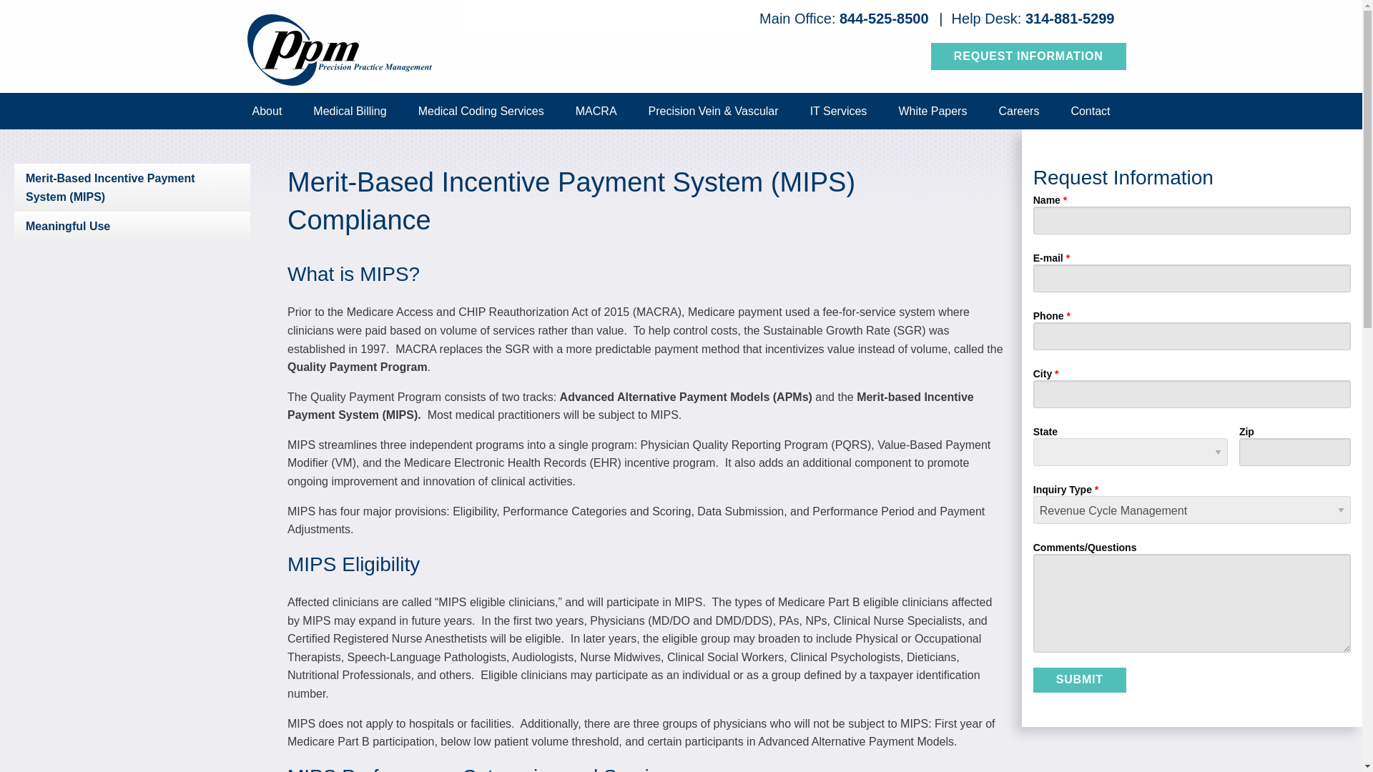  I want to click on Submit, so click(1080, 679).